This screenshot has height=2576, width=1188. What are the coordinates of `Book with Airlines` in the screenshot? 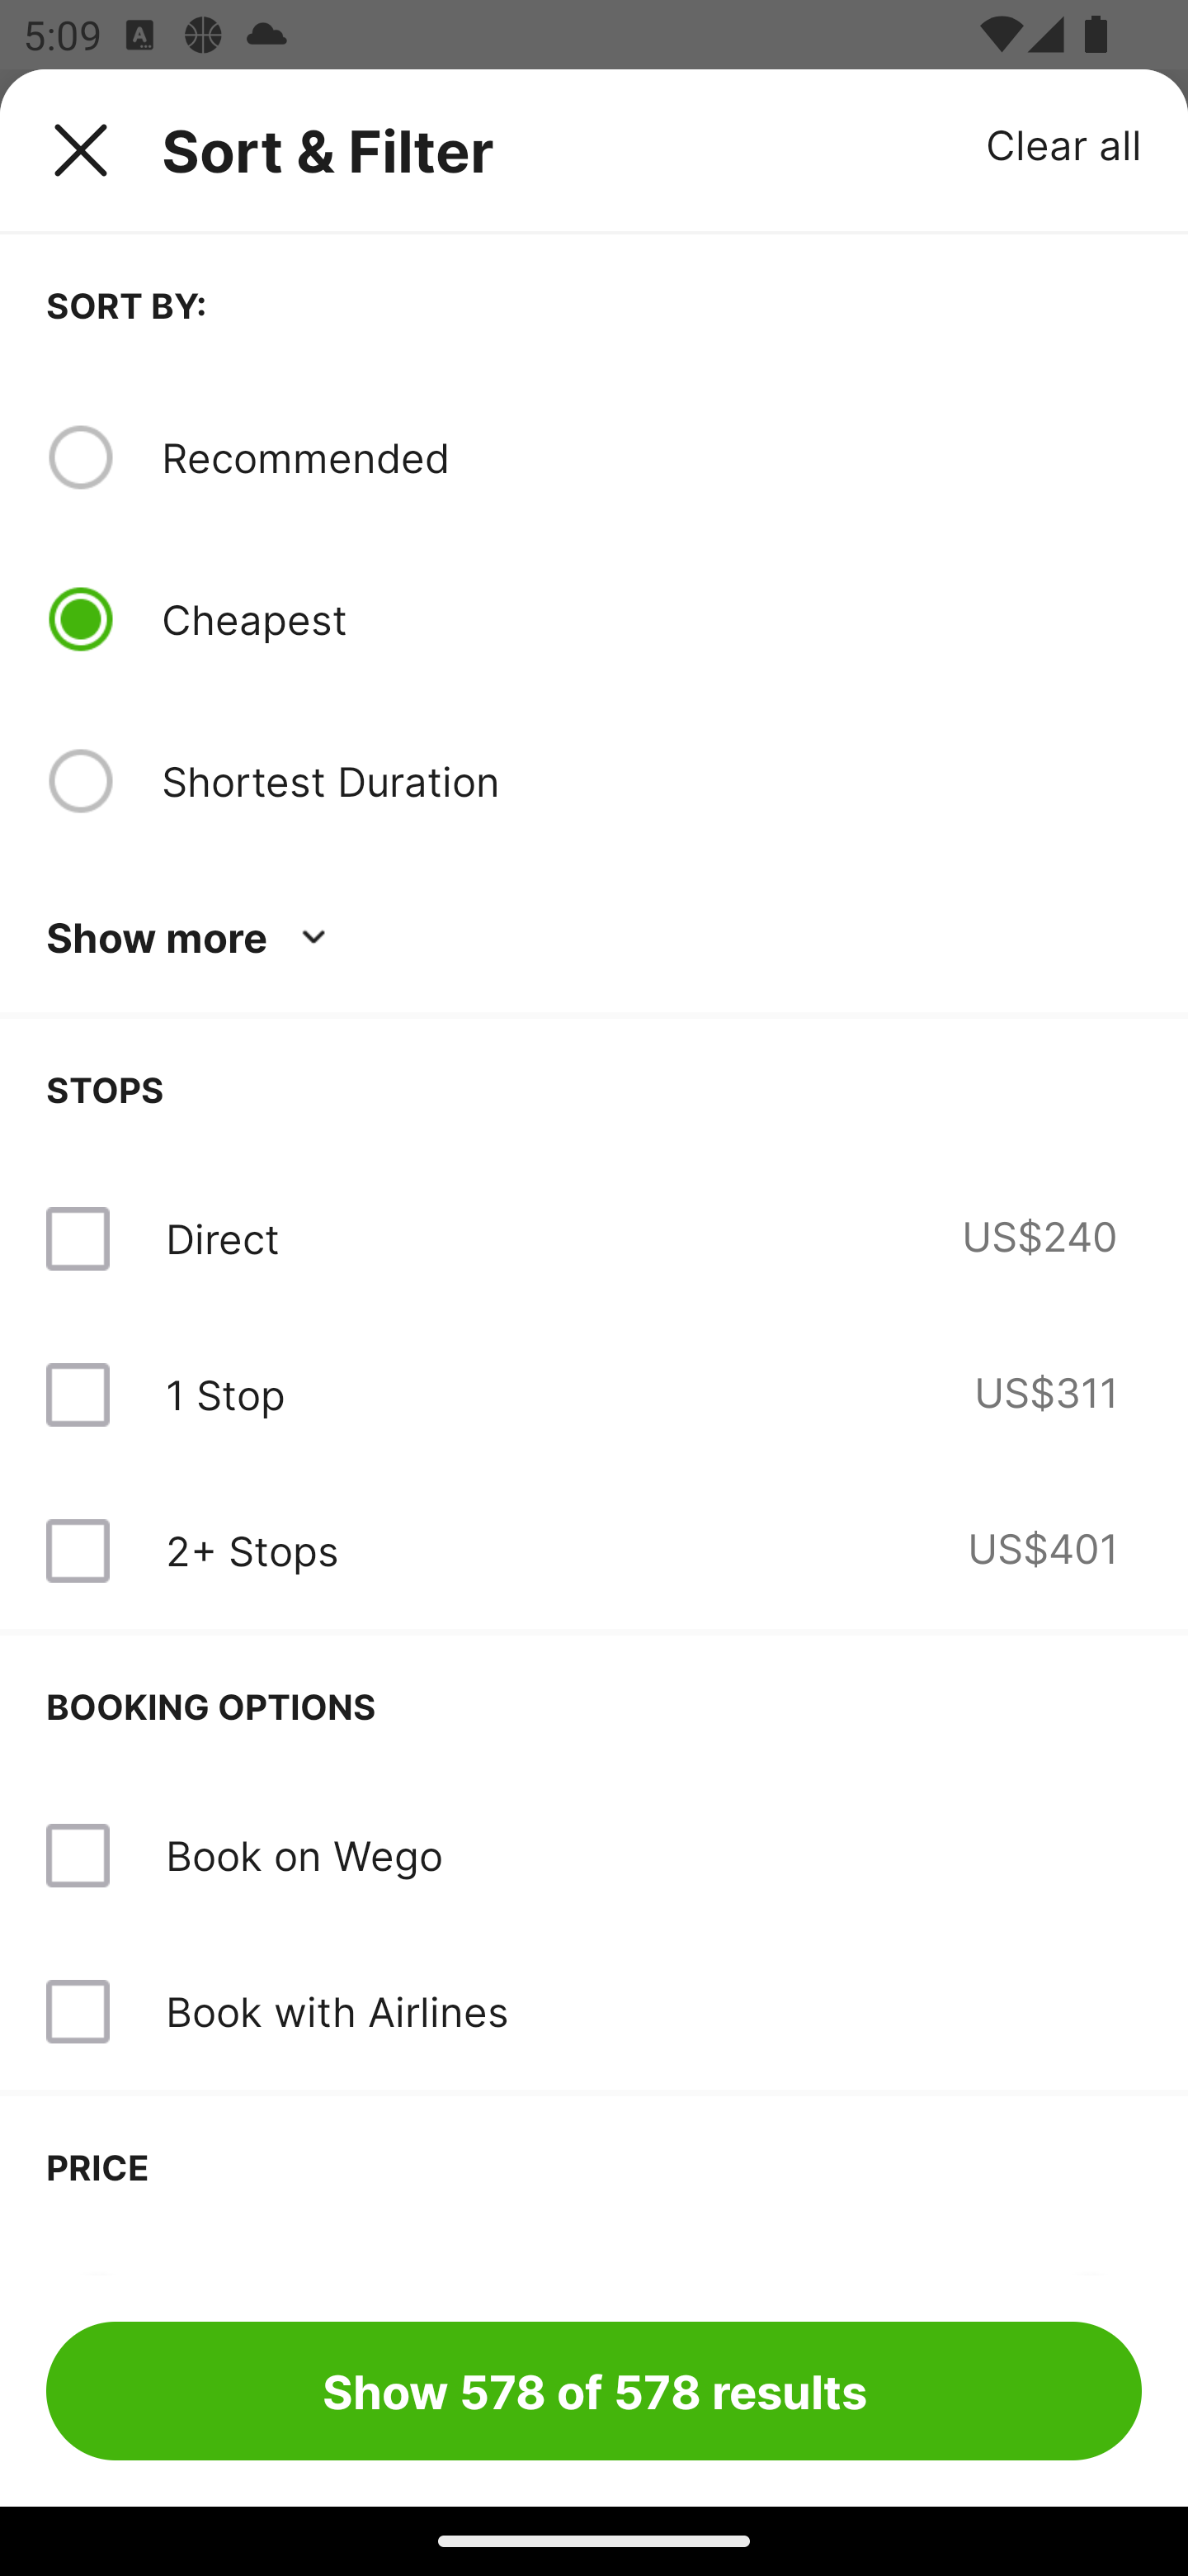 It's located at (337, 2011).